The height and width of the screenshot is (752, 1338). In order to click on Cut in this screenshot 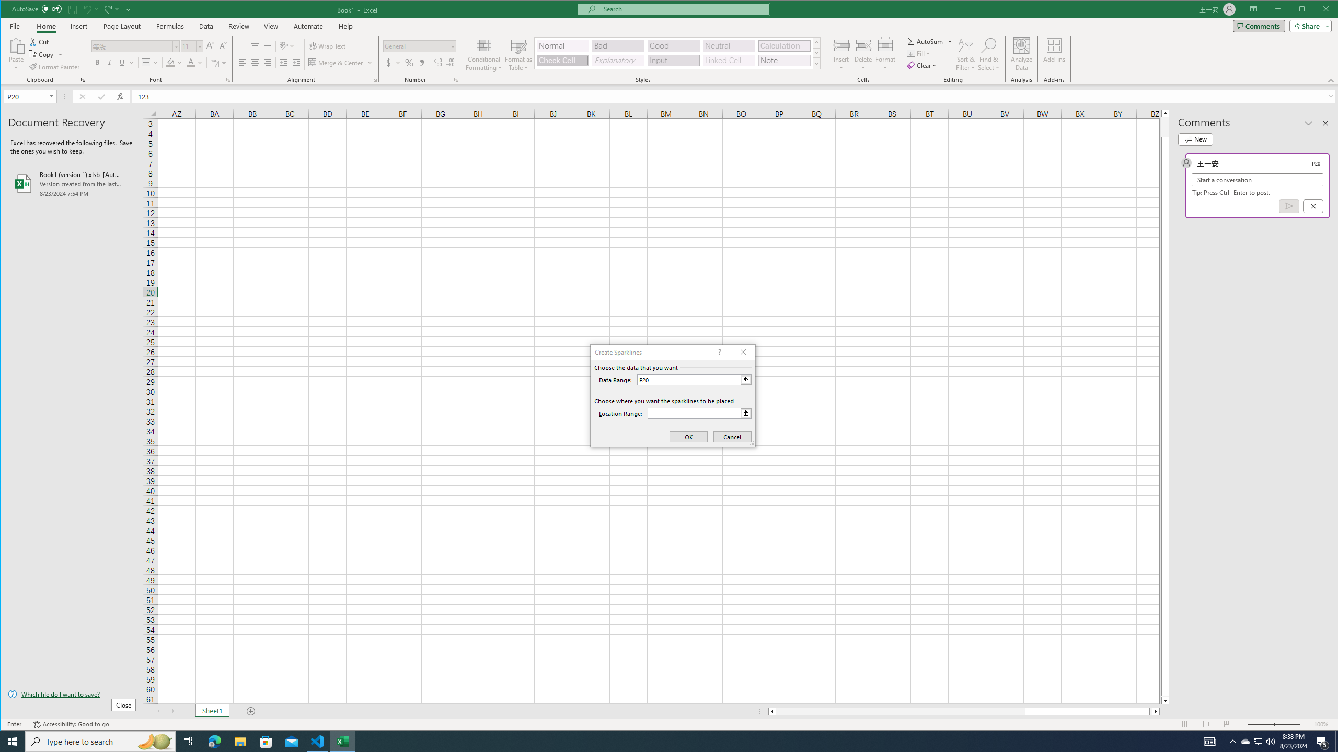, I will do `click(39, 42)`.